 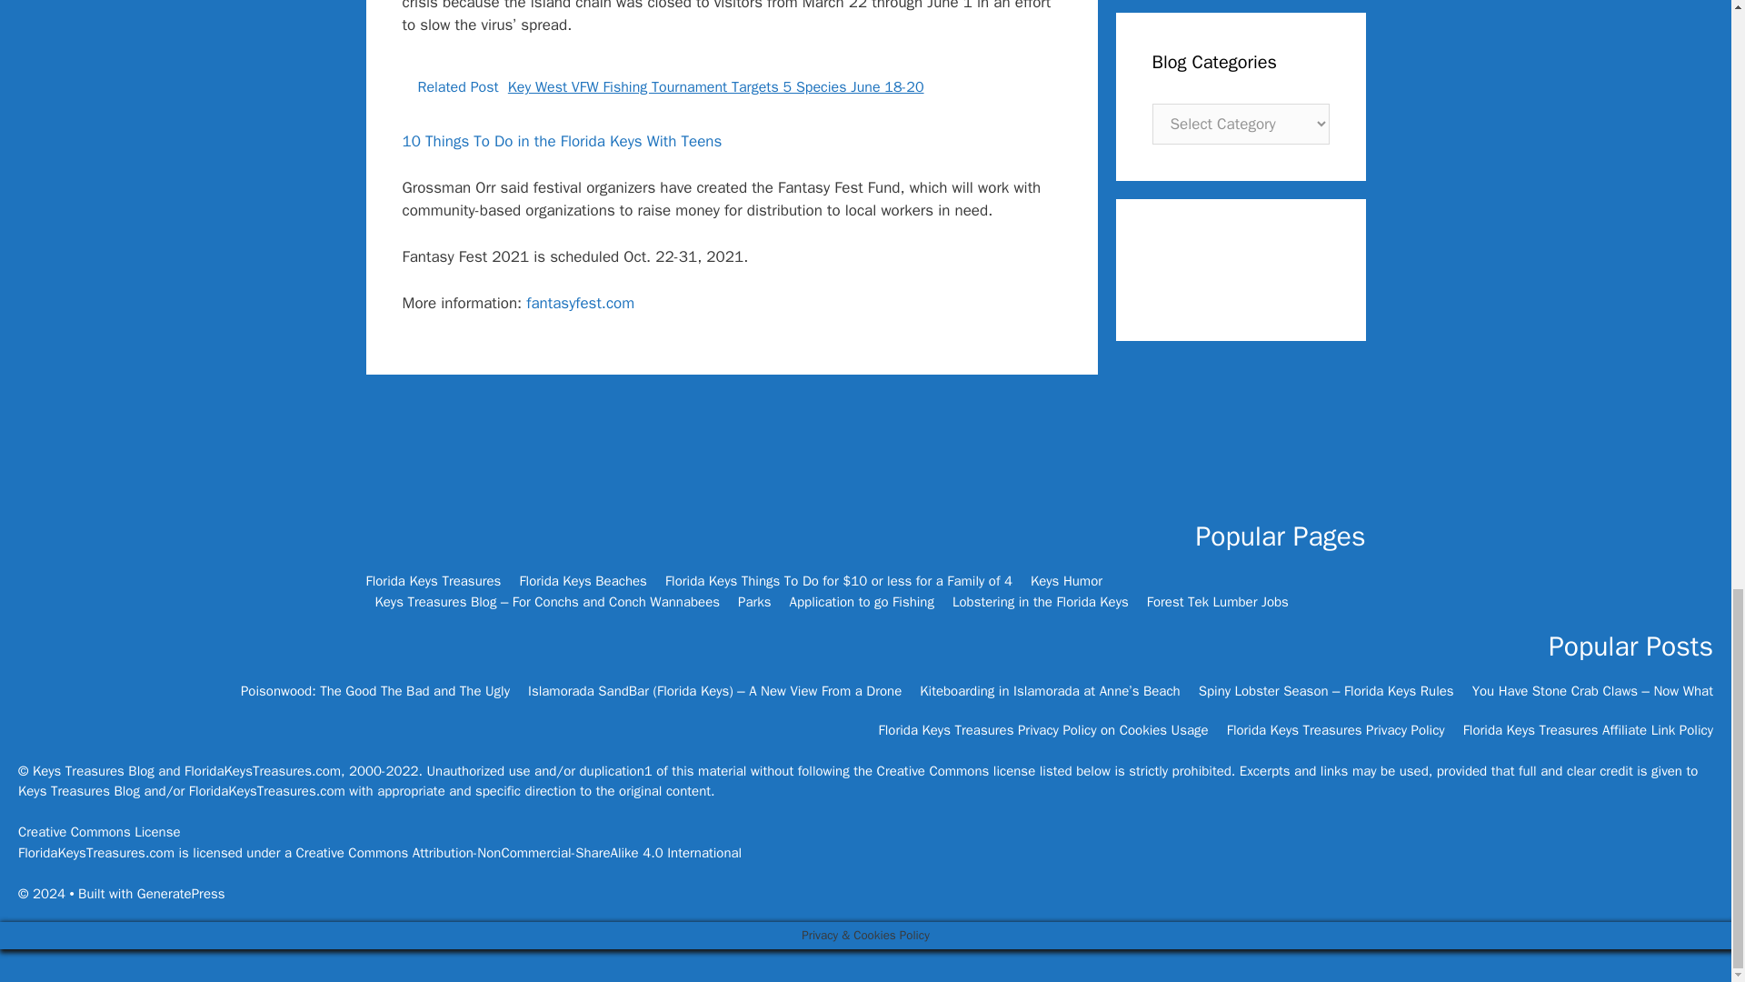 I want to click on GeneratePress, so click(x=181, y=894).